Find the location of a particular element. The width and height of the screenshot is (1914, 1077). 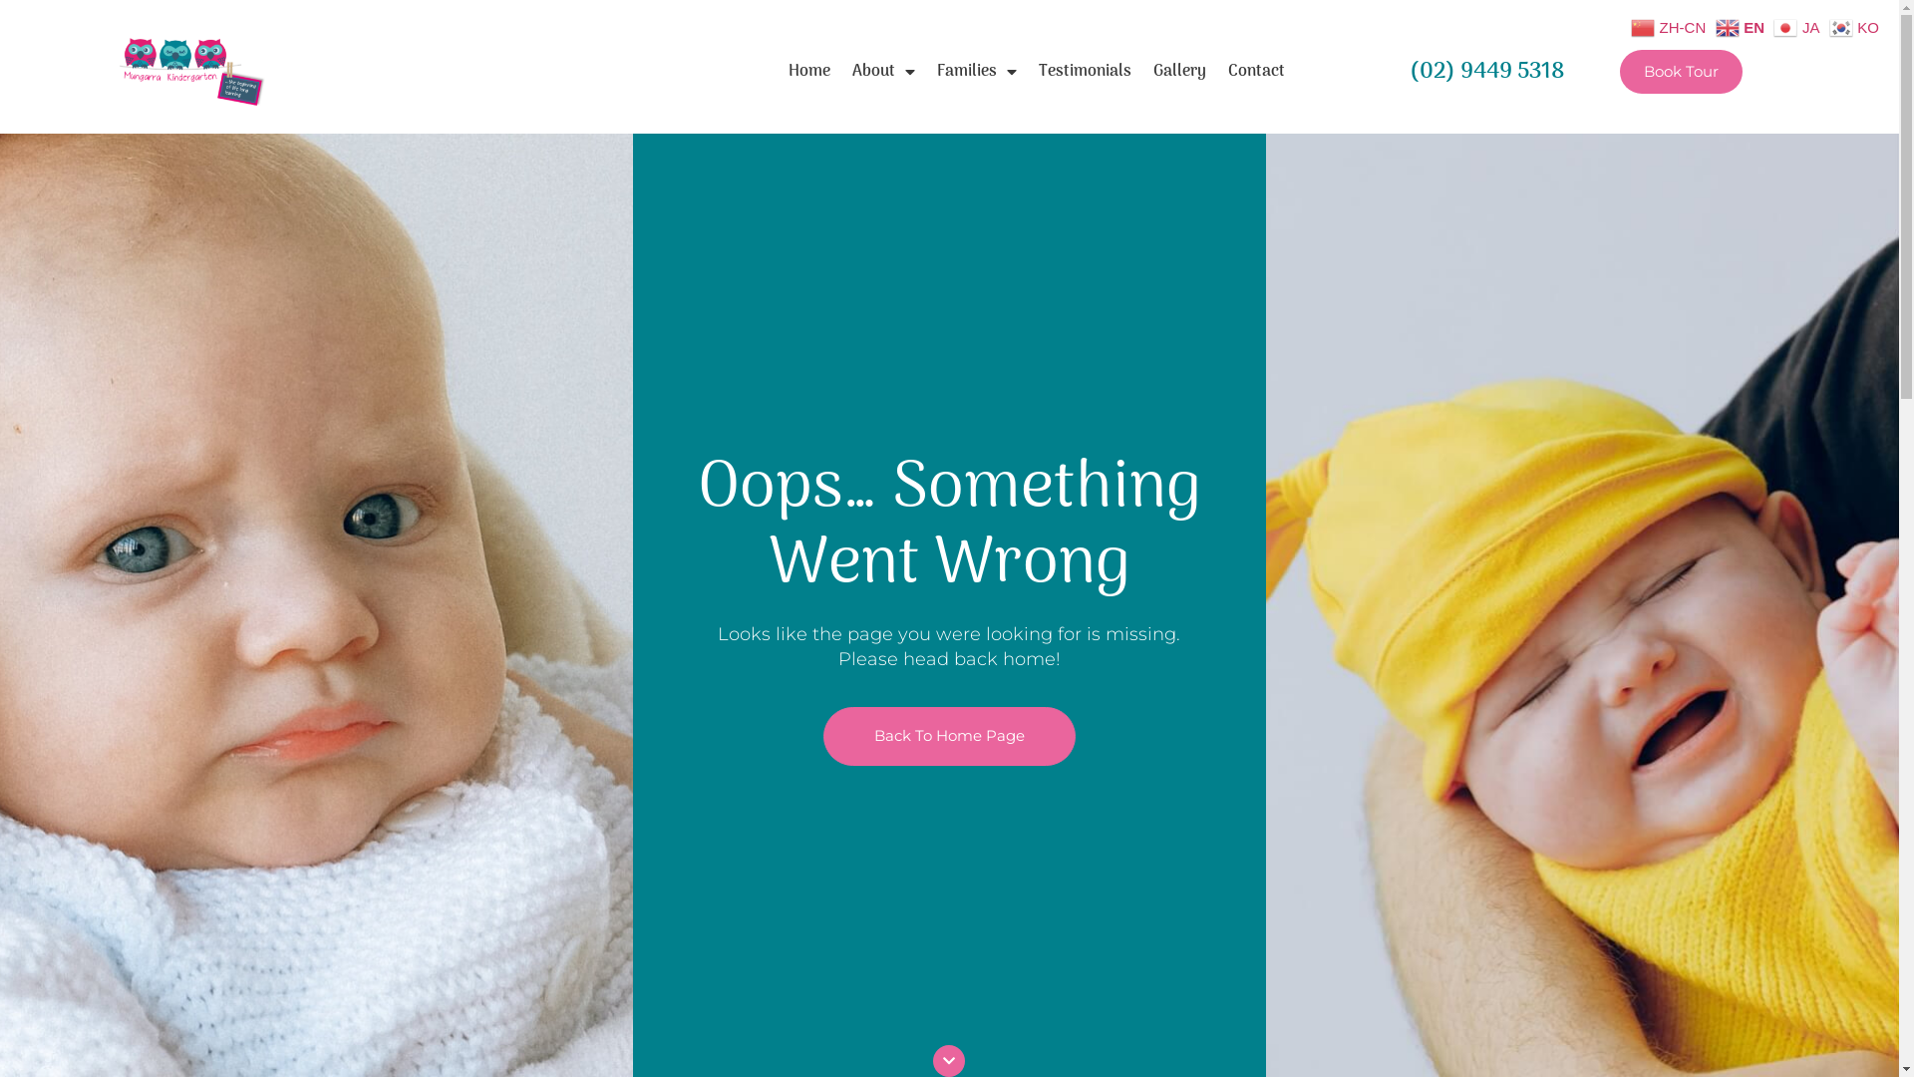

ZH-CN is located at coordinates (1671, 26).